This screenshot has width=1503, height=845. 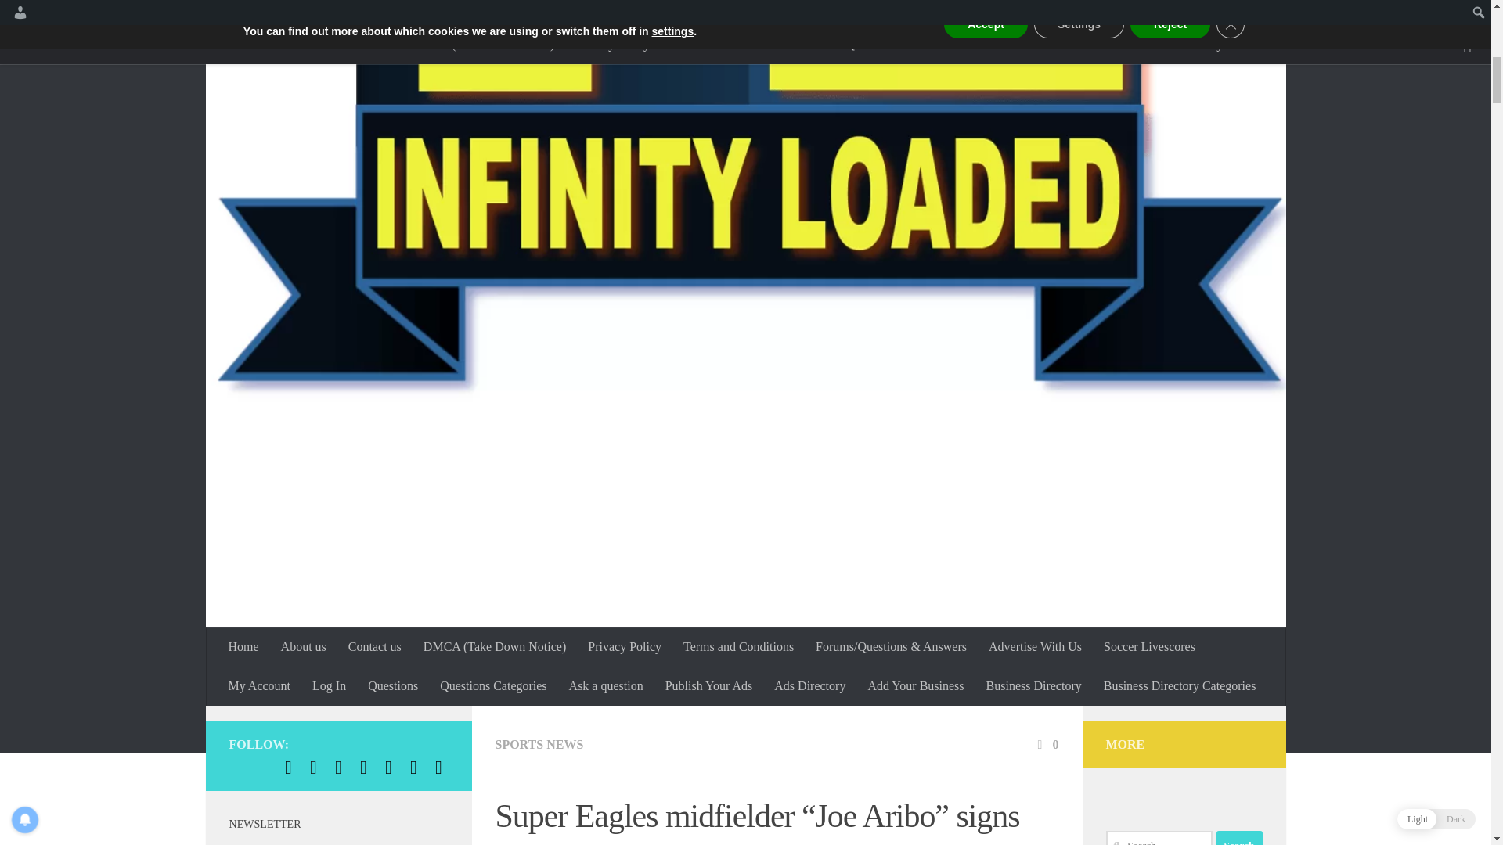 I want to click on About us, so click(x=304, y=647).